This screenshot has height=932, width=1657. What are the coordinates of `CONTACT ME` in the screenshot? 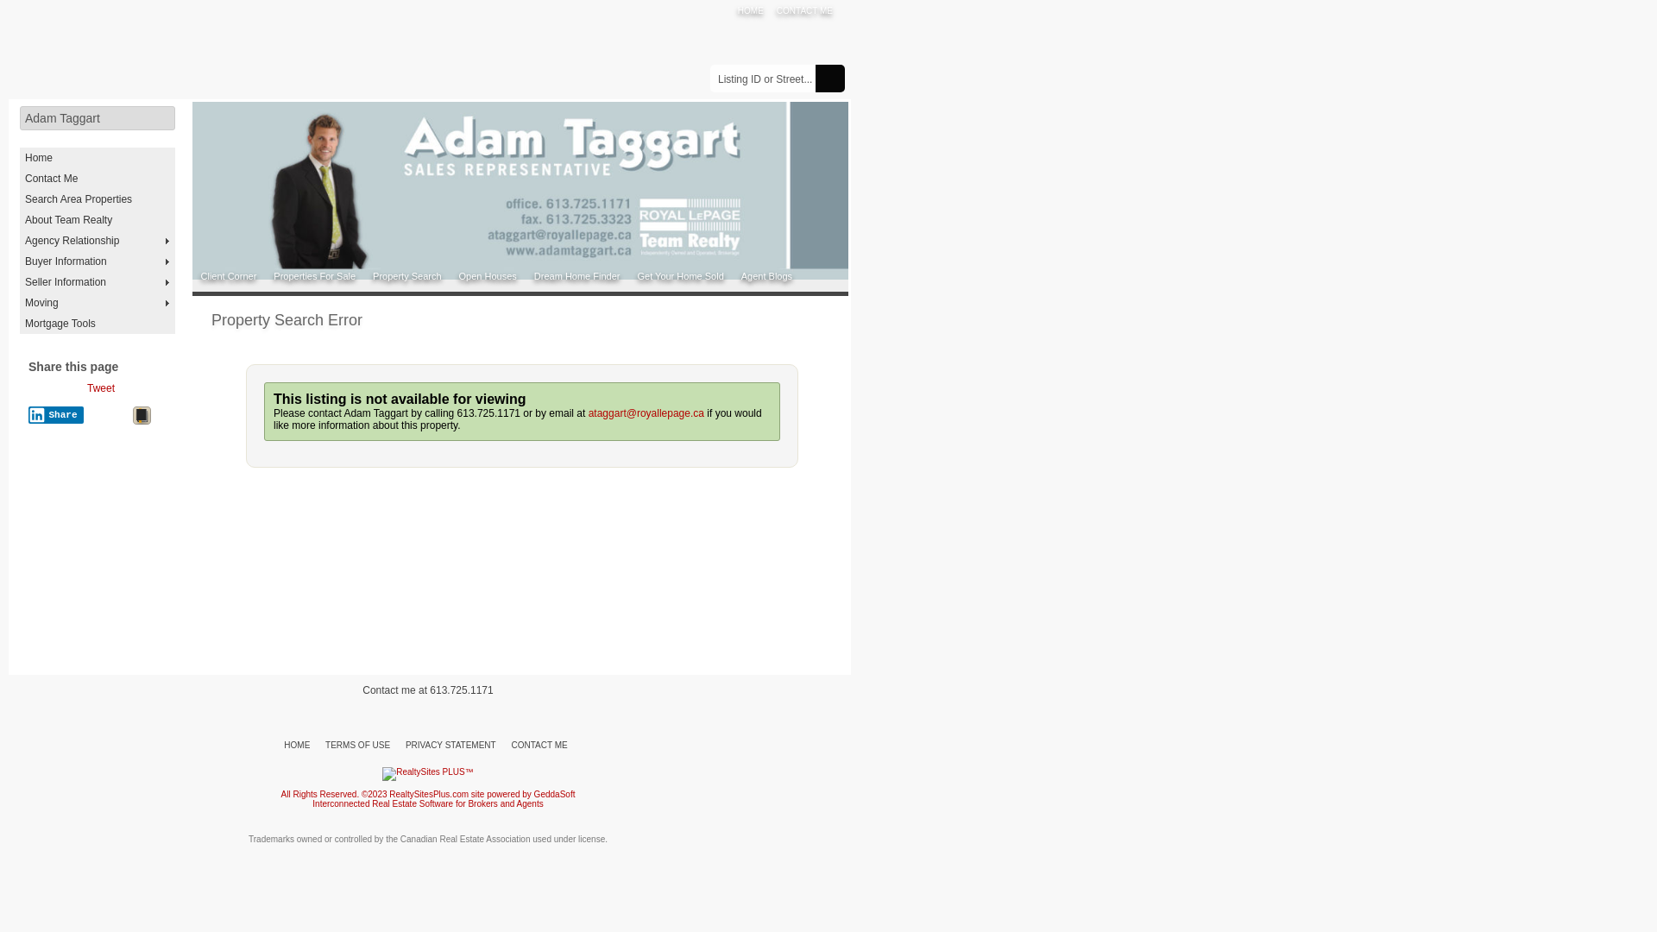 It's located at (804, 10).